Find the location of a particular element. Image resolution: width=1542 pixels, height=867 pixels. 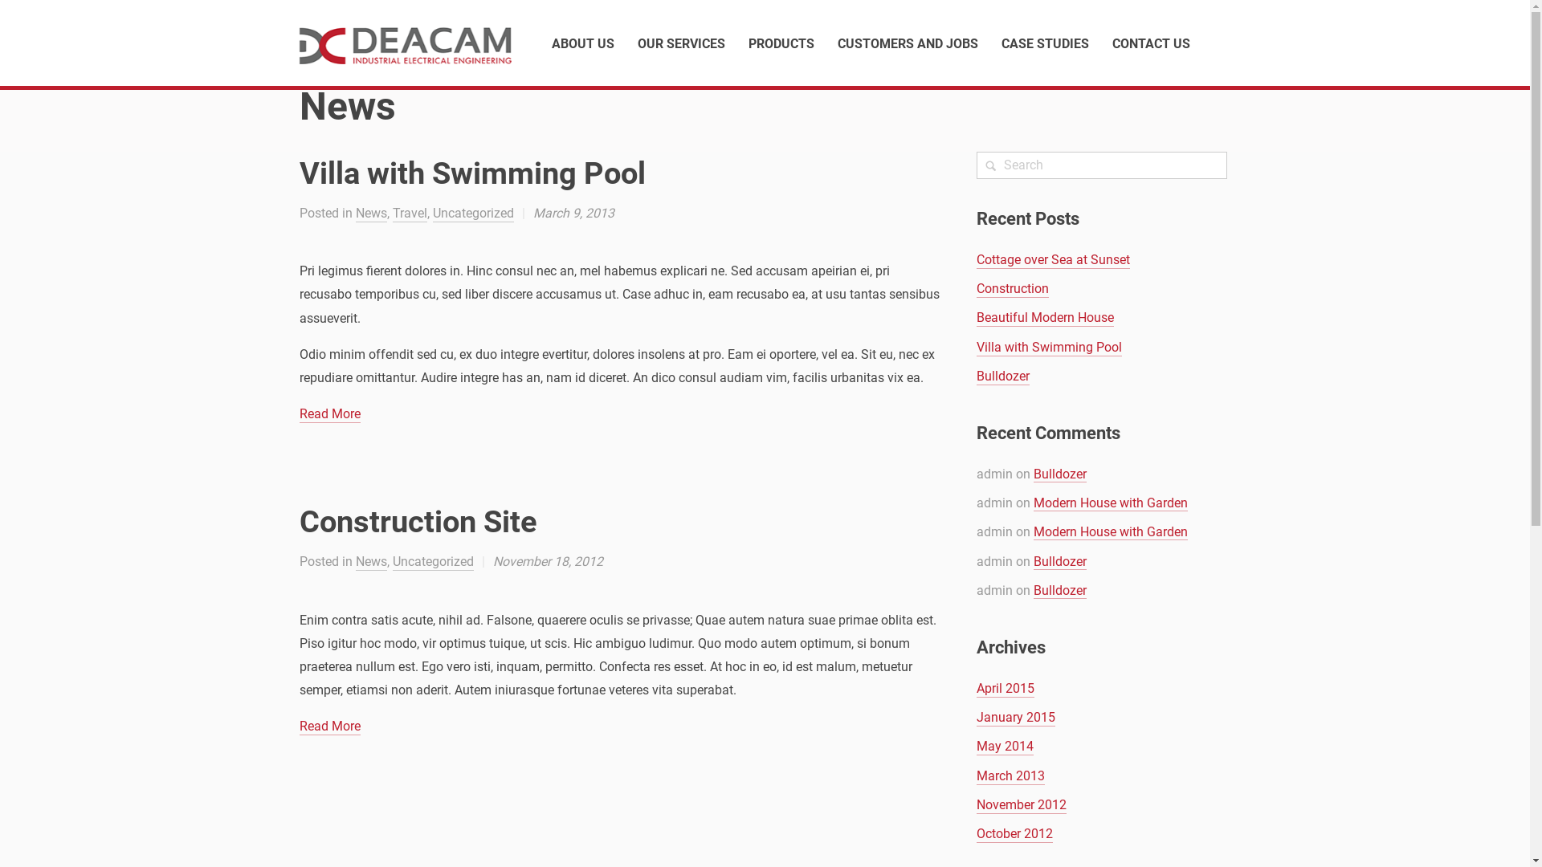

News is located at coordinates (371, 562).